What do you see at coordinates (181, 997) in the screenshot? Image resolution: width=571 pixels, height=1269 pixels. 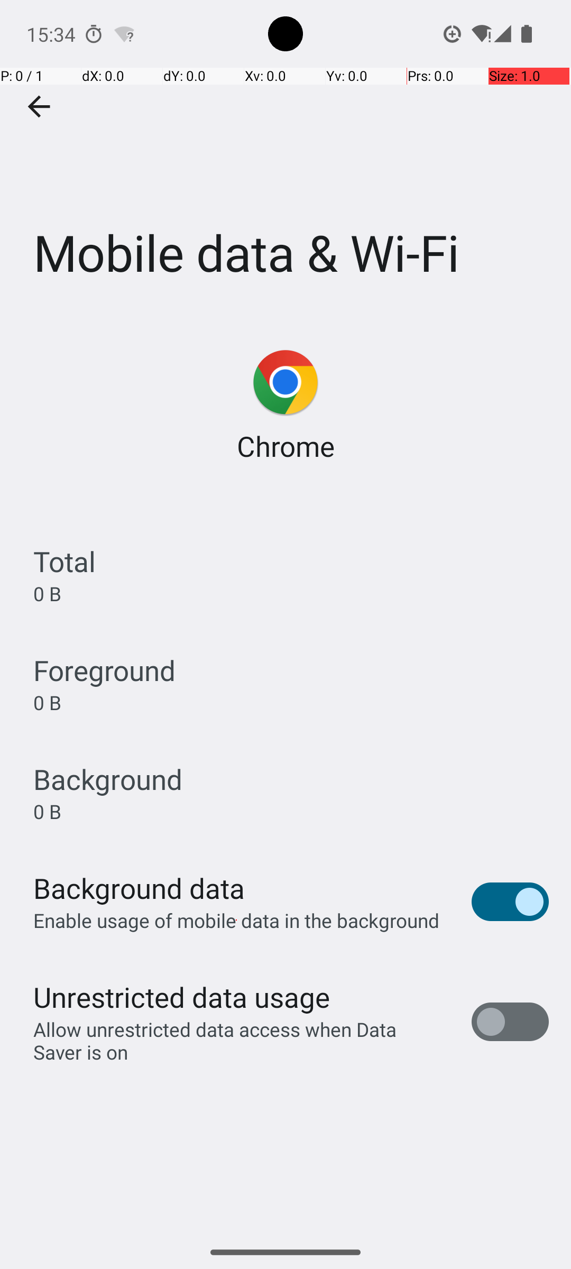 I see `Unrestricted data usage` at bounding box center [181, 997].